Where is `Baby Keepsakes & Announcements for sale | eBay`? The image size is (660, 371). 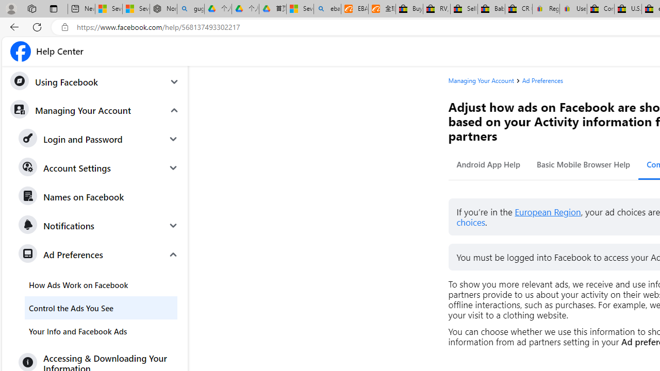 Baby Keepsakes & Announcements for sale | eBay is located at coordinates (491, 9).